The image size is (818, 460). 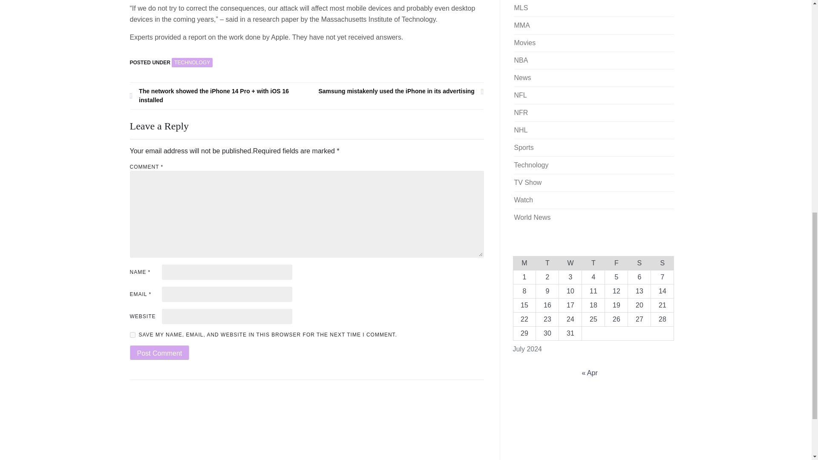 I want to click on yes, so click(x=132, y=335).